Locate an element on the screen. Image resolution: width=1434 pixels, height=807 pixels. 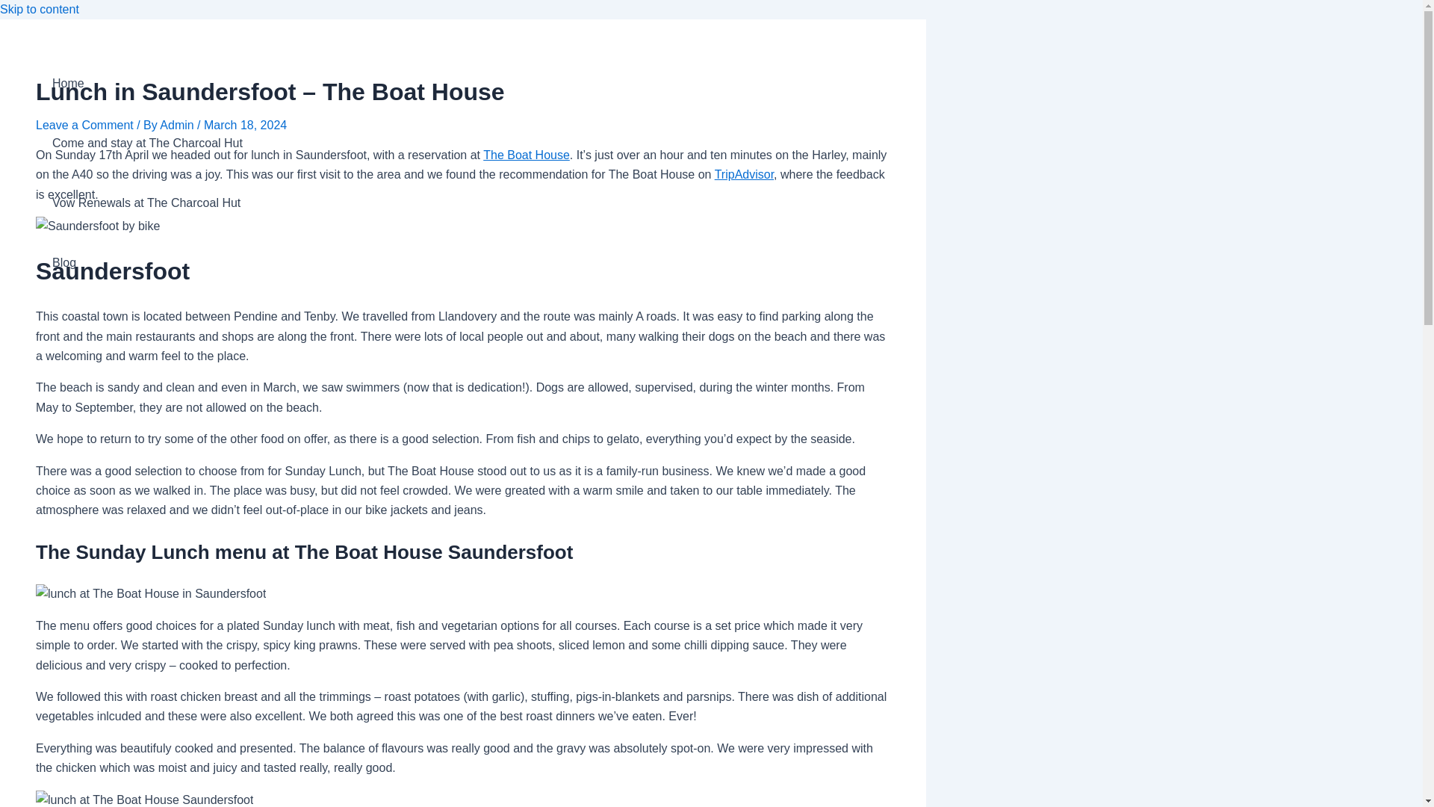
Leave a Comment is located at coordinates (84, 125).